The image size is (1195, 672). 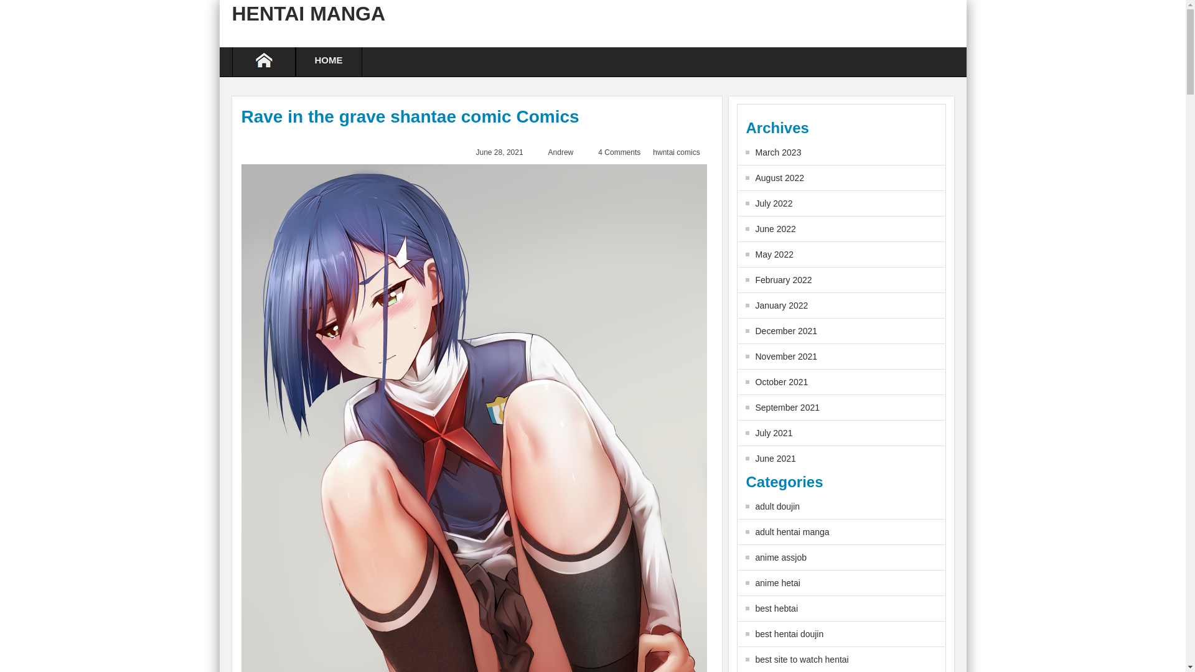 I want to click on best hebtai, so click(x=772, y=609).